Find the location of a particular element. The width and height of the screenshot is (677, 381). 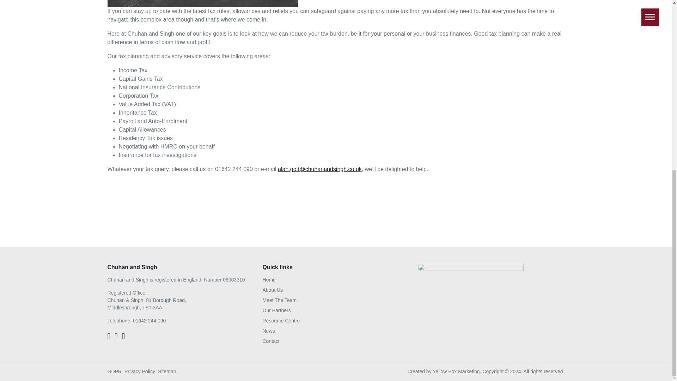

Contact is located at coordinates (271, 341).